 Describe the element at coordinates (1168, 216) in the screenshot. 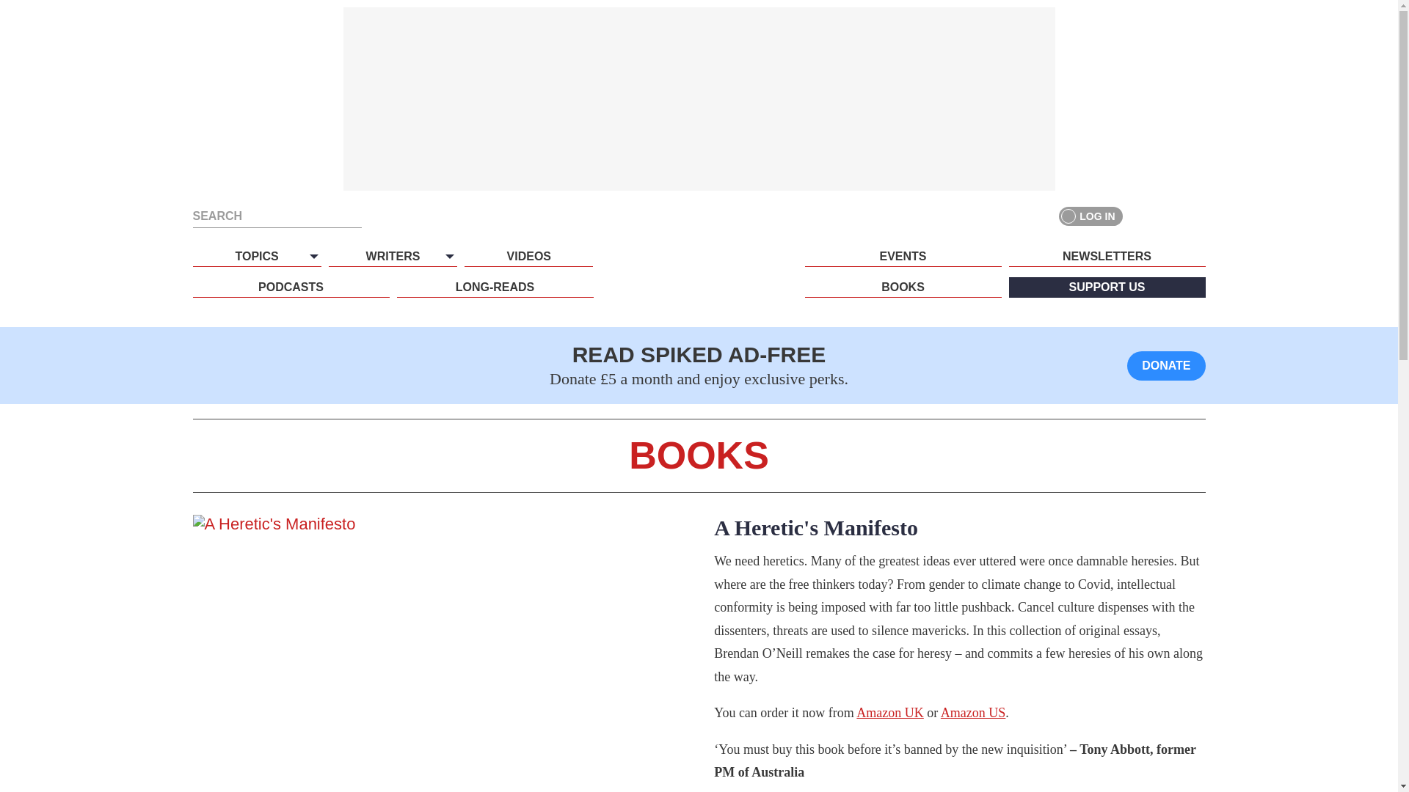

I see `Twitter` at that location.